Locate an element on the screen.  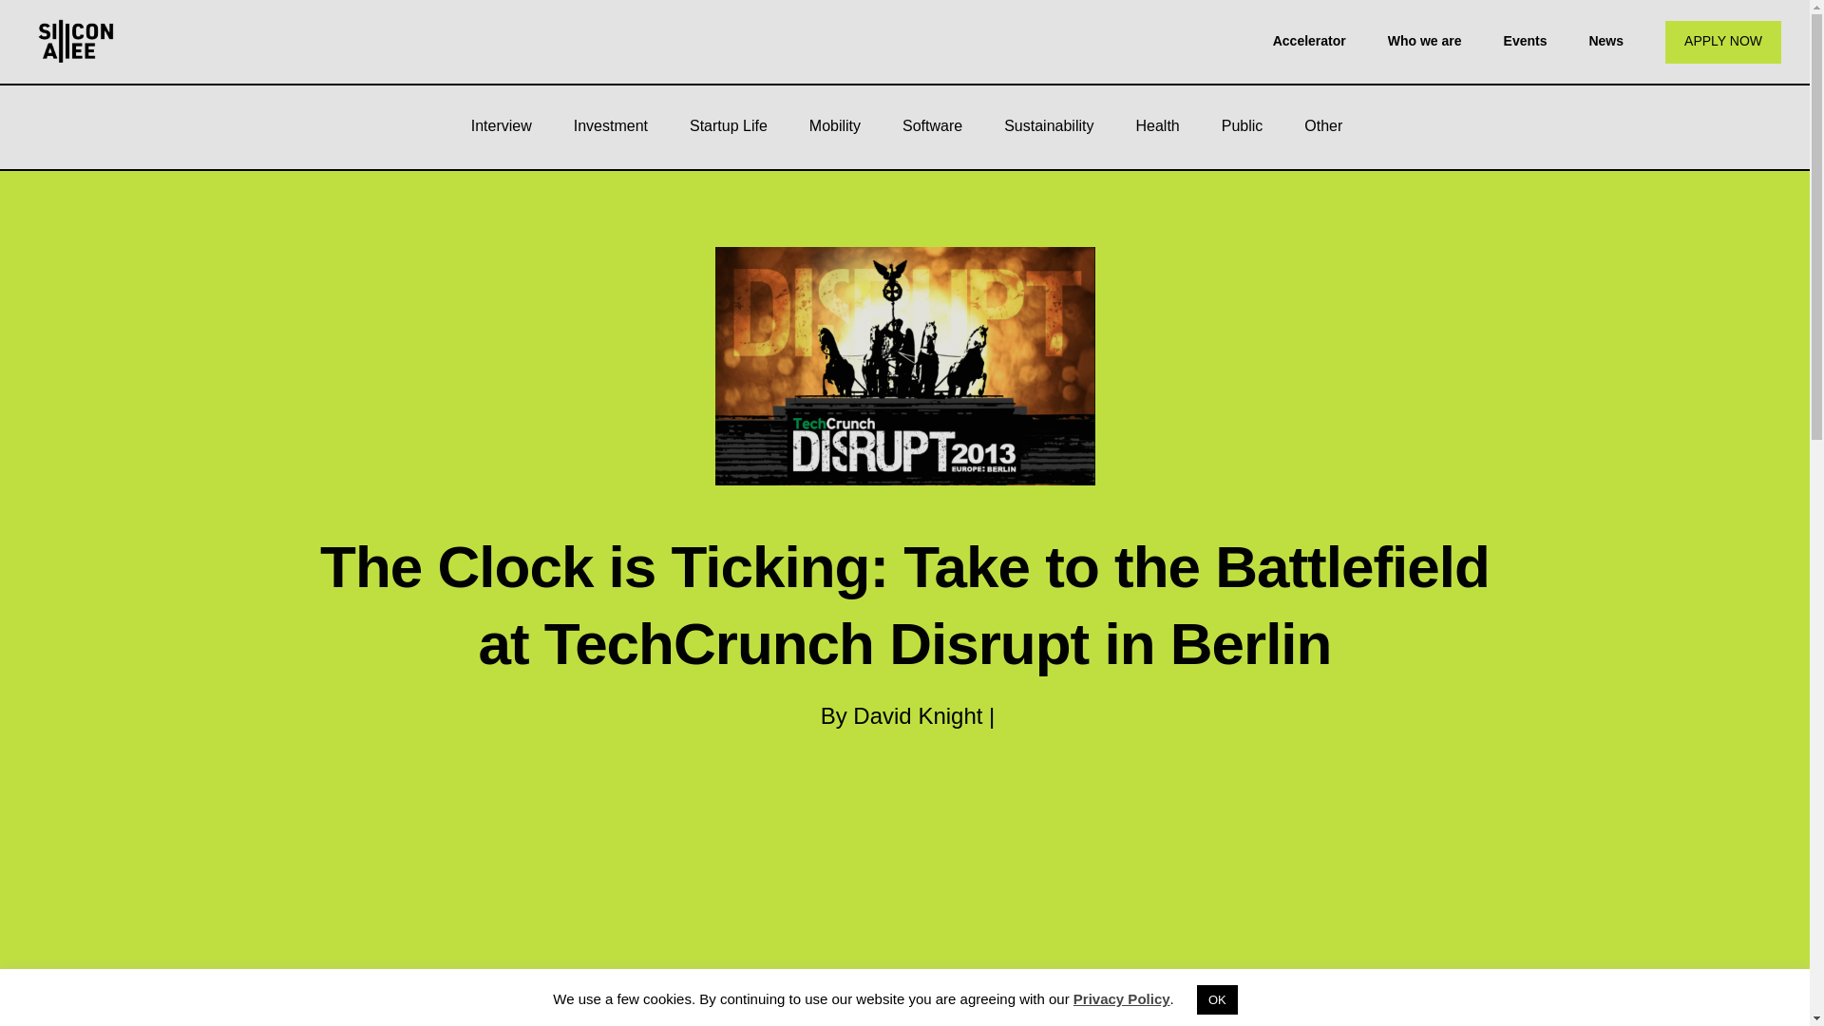
Software is located at coordinates (931, 125).